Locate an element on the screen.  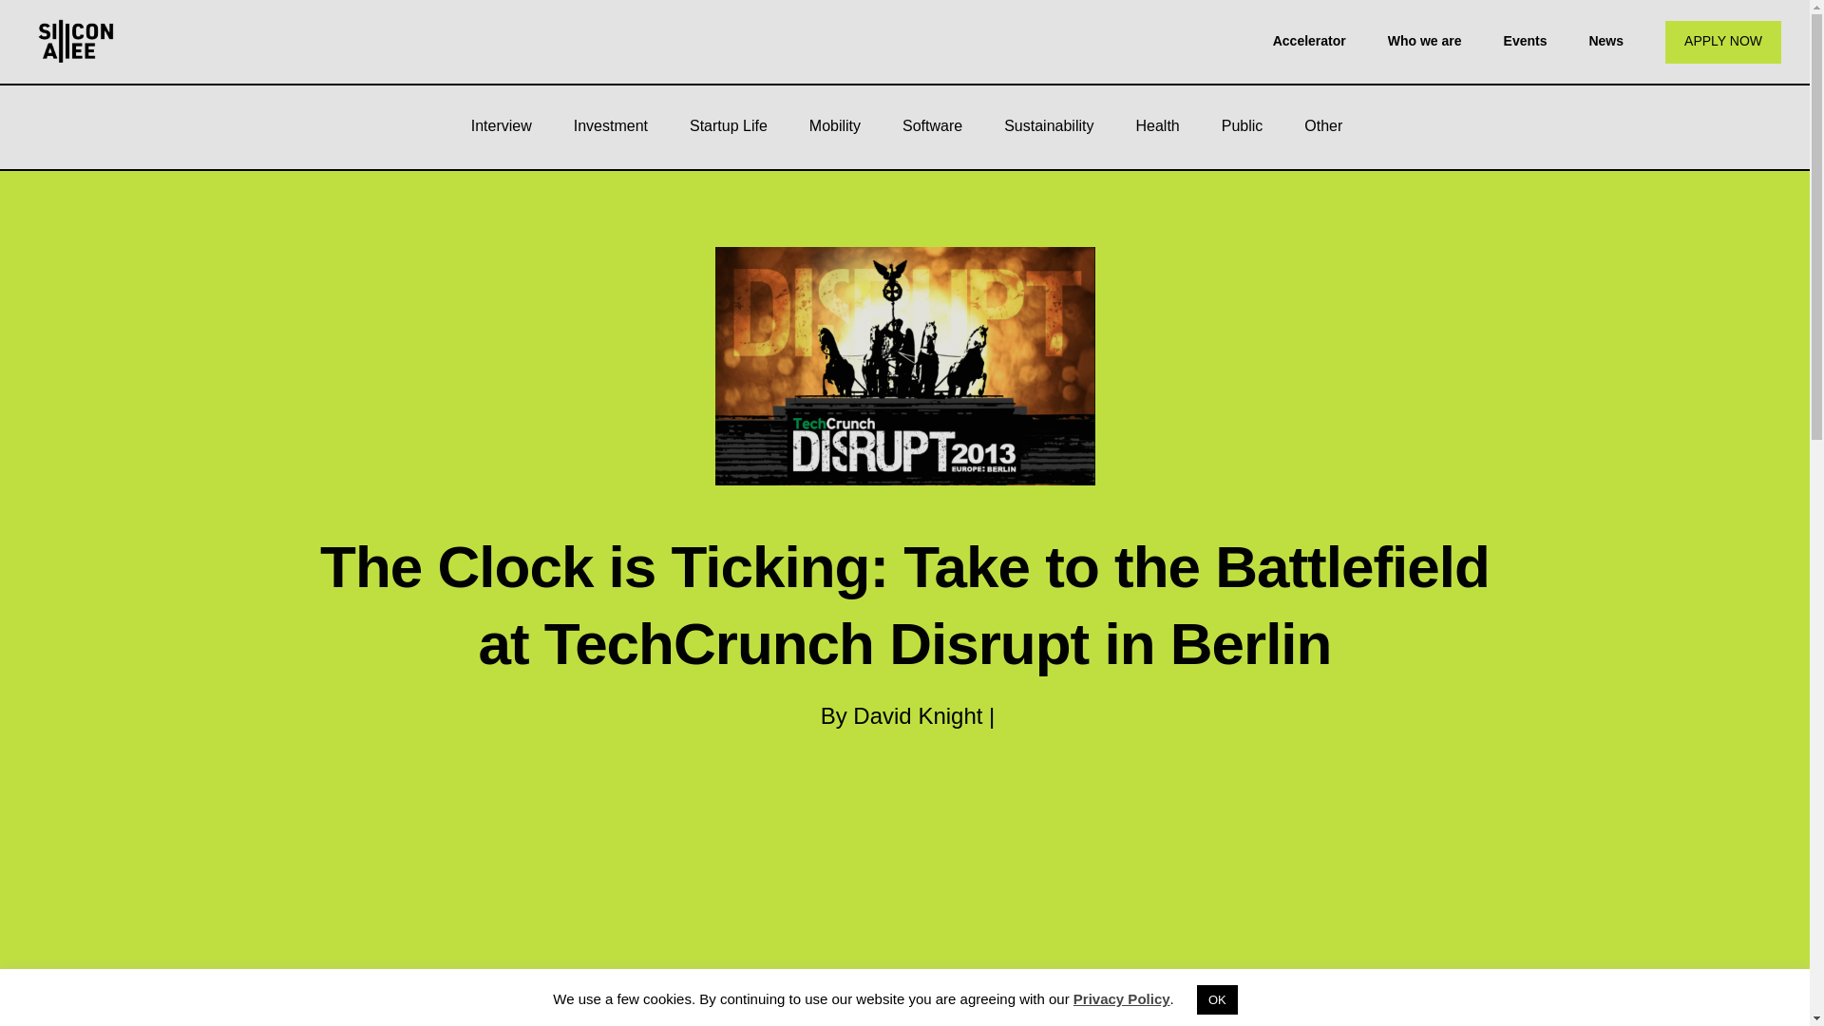
Software is located at coordinates (931, 125).